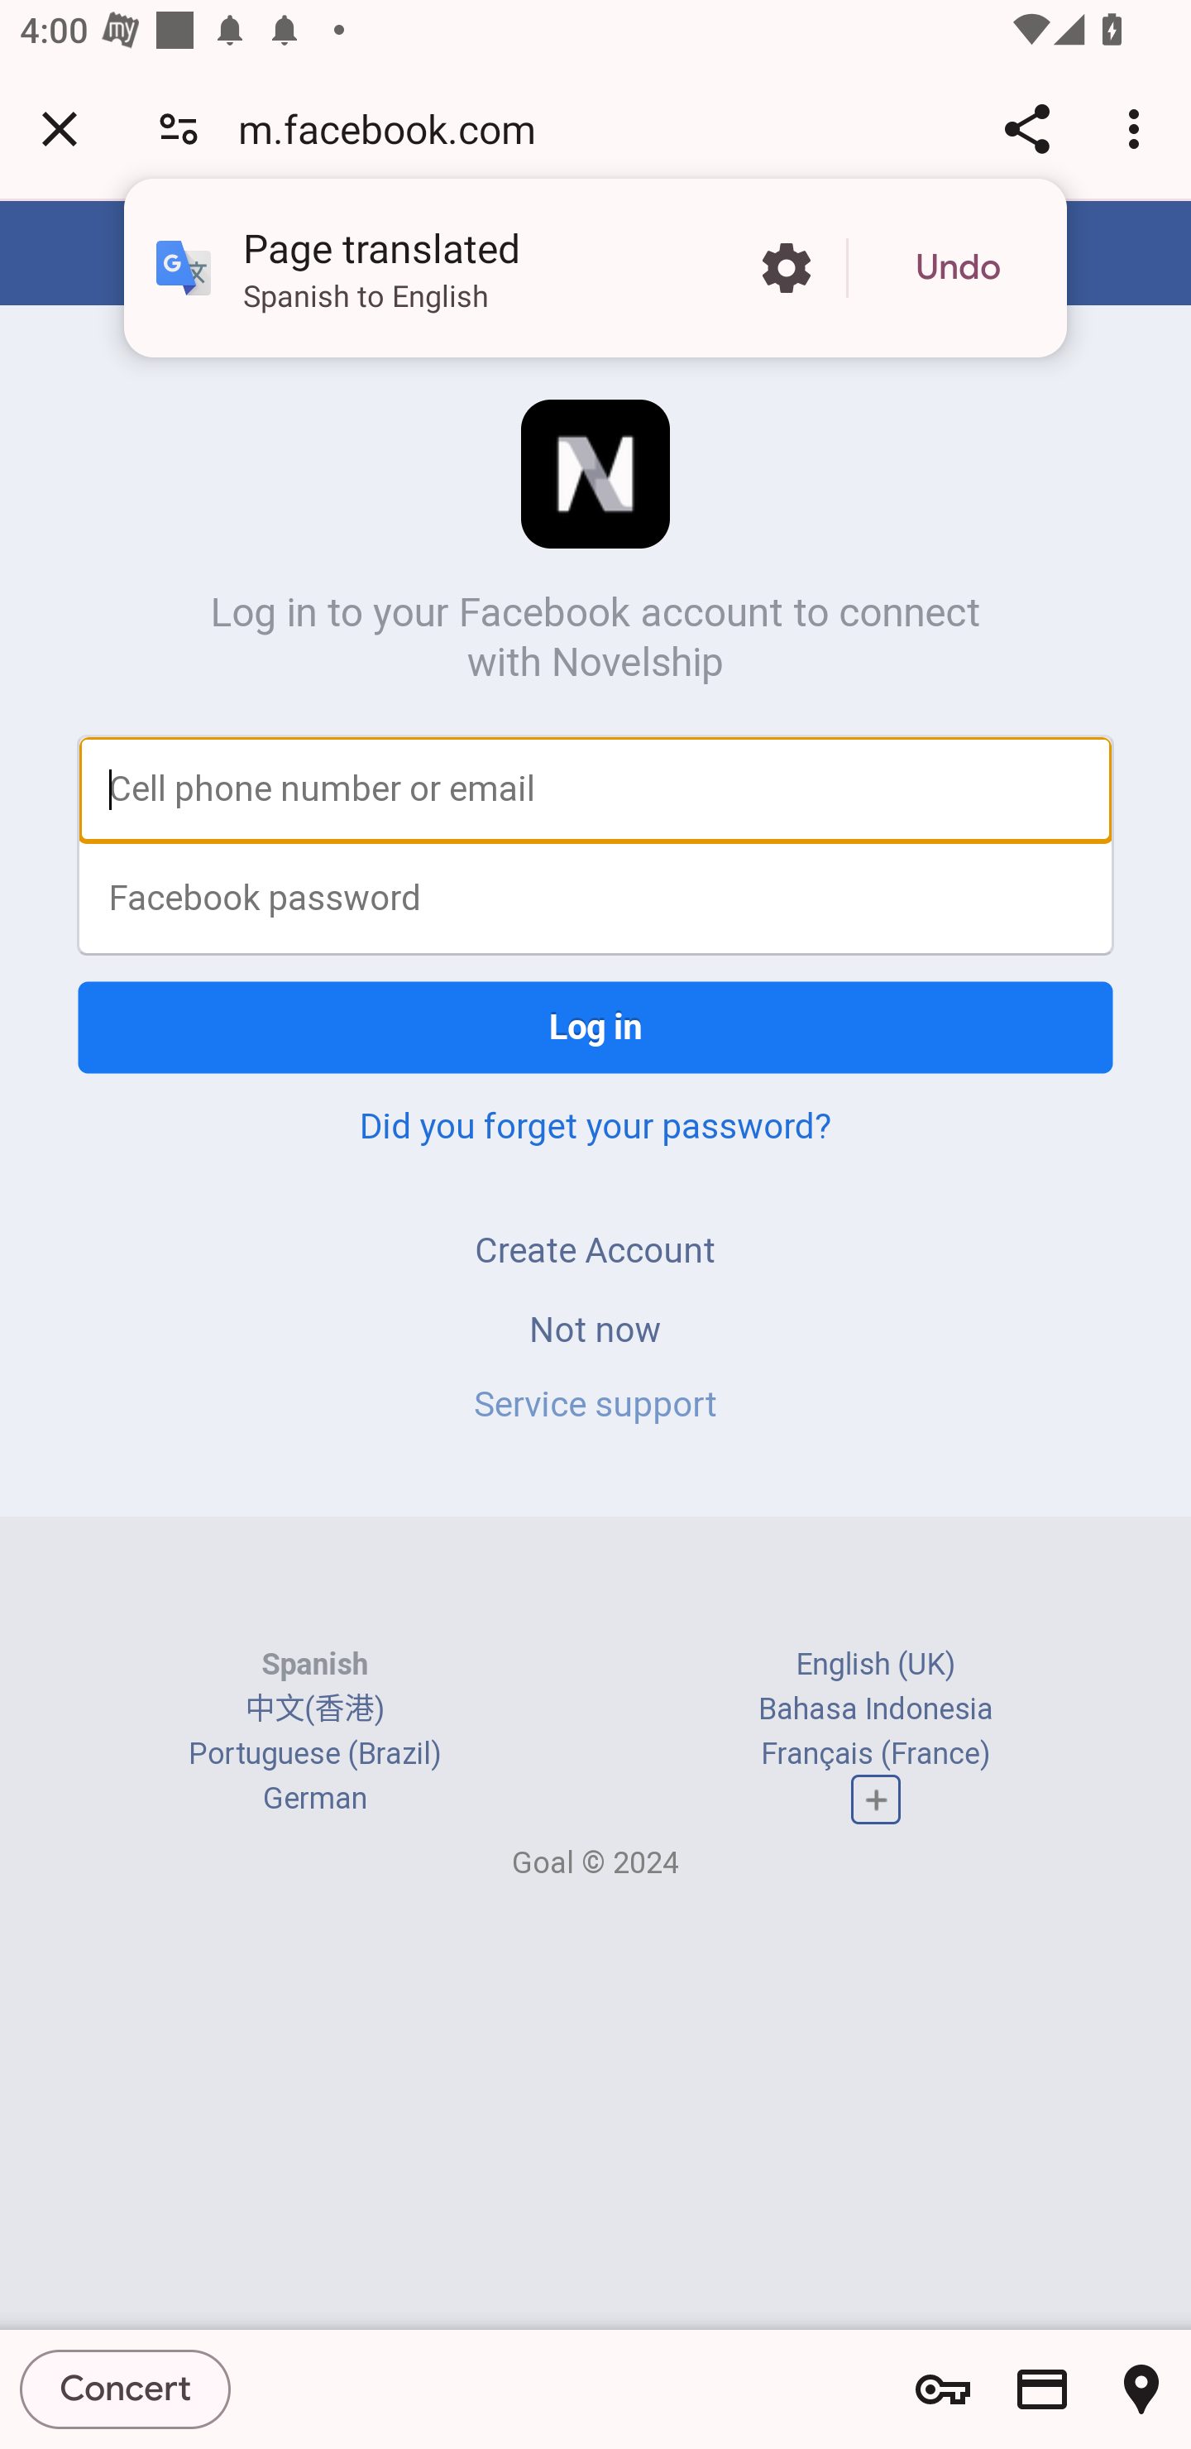 The width and height of the screenshot is (1191, 2449). Describe the element at coordinates (314, 1708) in the screenshot. I see `中文(香港)` at that location.